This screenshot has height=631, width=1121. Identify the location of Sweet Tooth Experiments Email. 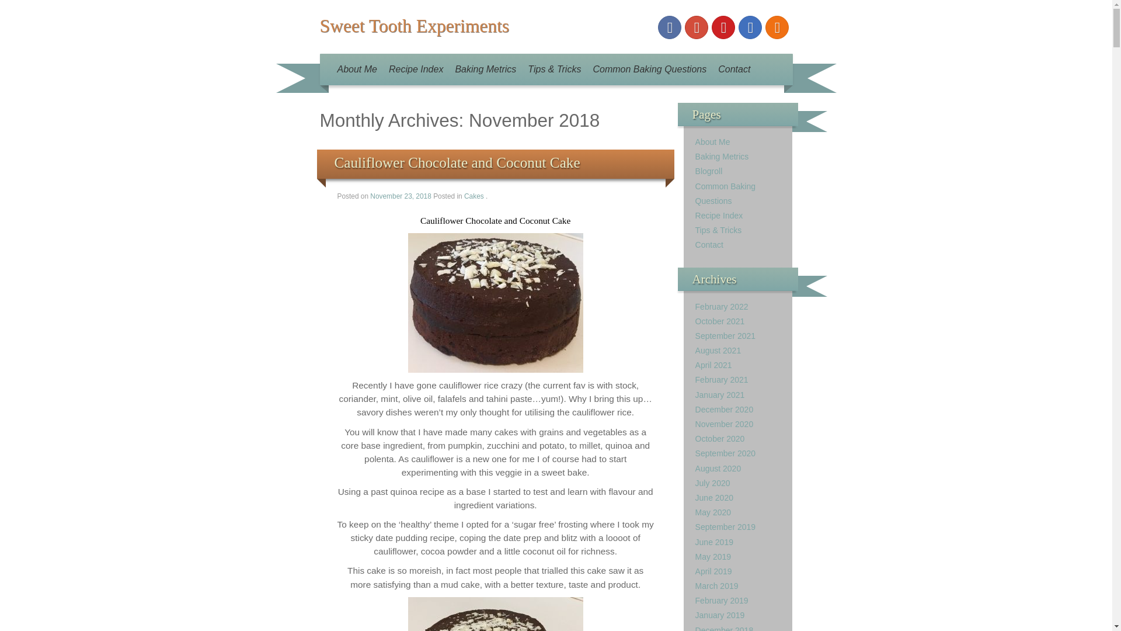
(750, 27).